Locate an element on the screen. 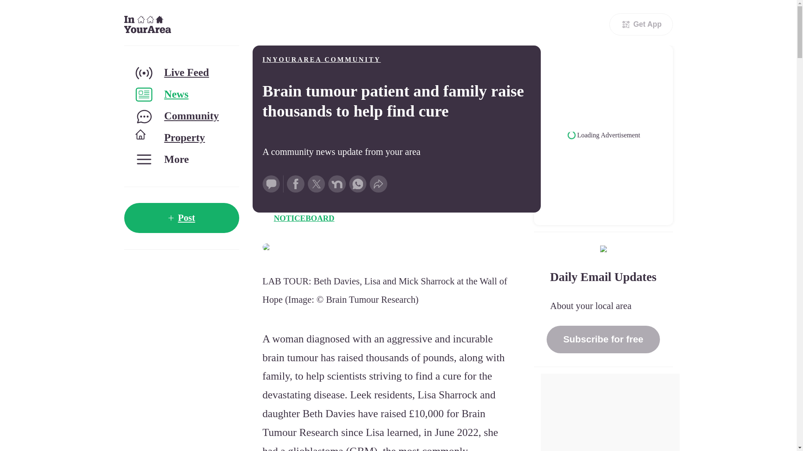 The height and width of the screenshot is (451, 803). Share to X is located at coordinates (316, 184).